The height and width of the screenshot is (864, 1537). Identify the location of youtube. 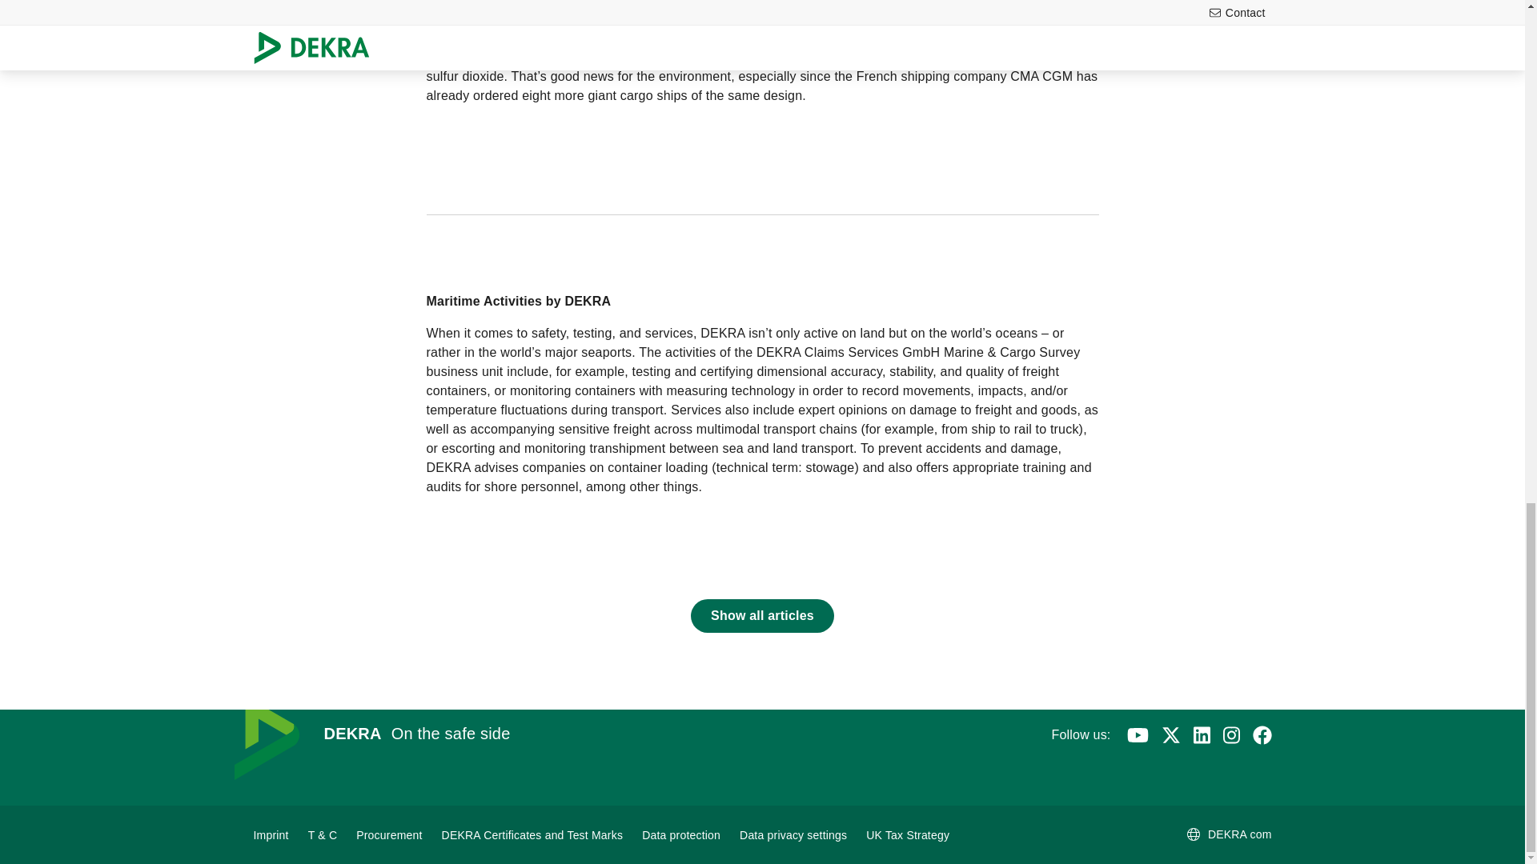
(1137, 734).